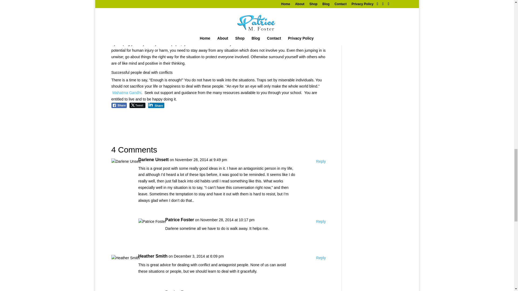 The width and height of the screenshot is (518, 291). Describe the element at coordinates (137, 105) in the screenshot. I see `Tweet` at that location.